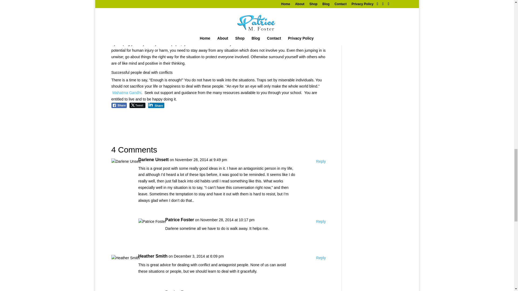 The width and height of the screenshot is (518, 291). Describe the element at coordinates (137, 105) in the screenshot. I see `Tweet` at that location.